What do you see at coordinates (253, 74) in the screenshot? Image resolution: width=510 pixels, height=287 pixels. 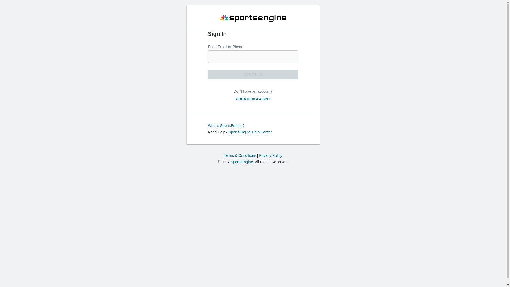 I see `Continue` at bounding box center [253, 74].